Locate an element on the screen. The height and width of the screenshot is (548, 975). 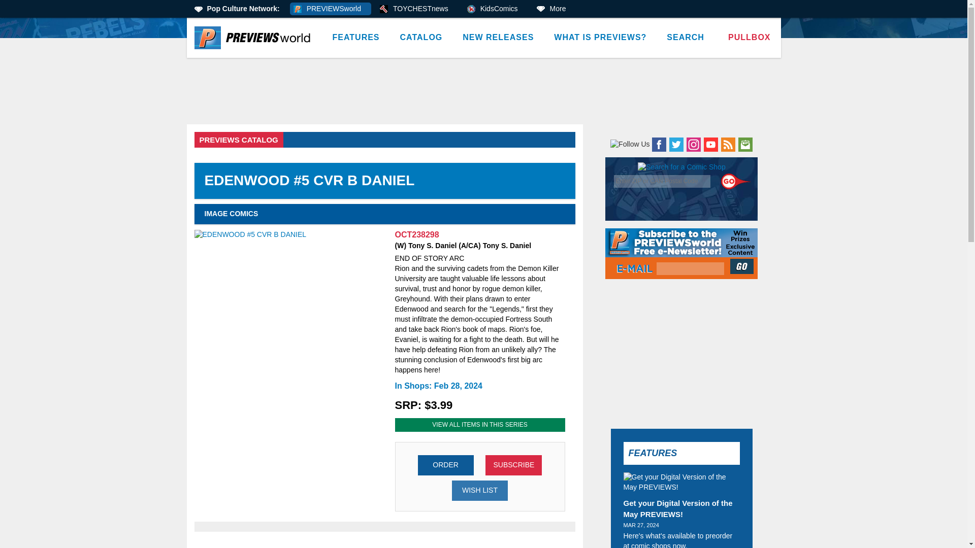
Enter ZIP or CAN Postal Code is located at coordinates (662, 181).